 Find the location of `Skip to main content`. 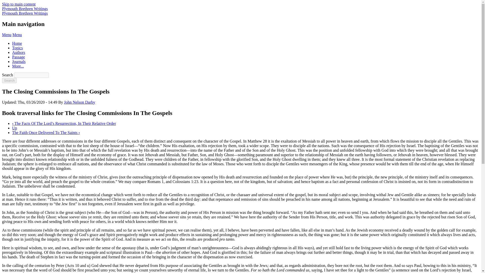

Skip to main content is located at coordinates (19, 4).